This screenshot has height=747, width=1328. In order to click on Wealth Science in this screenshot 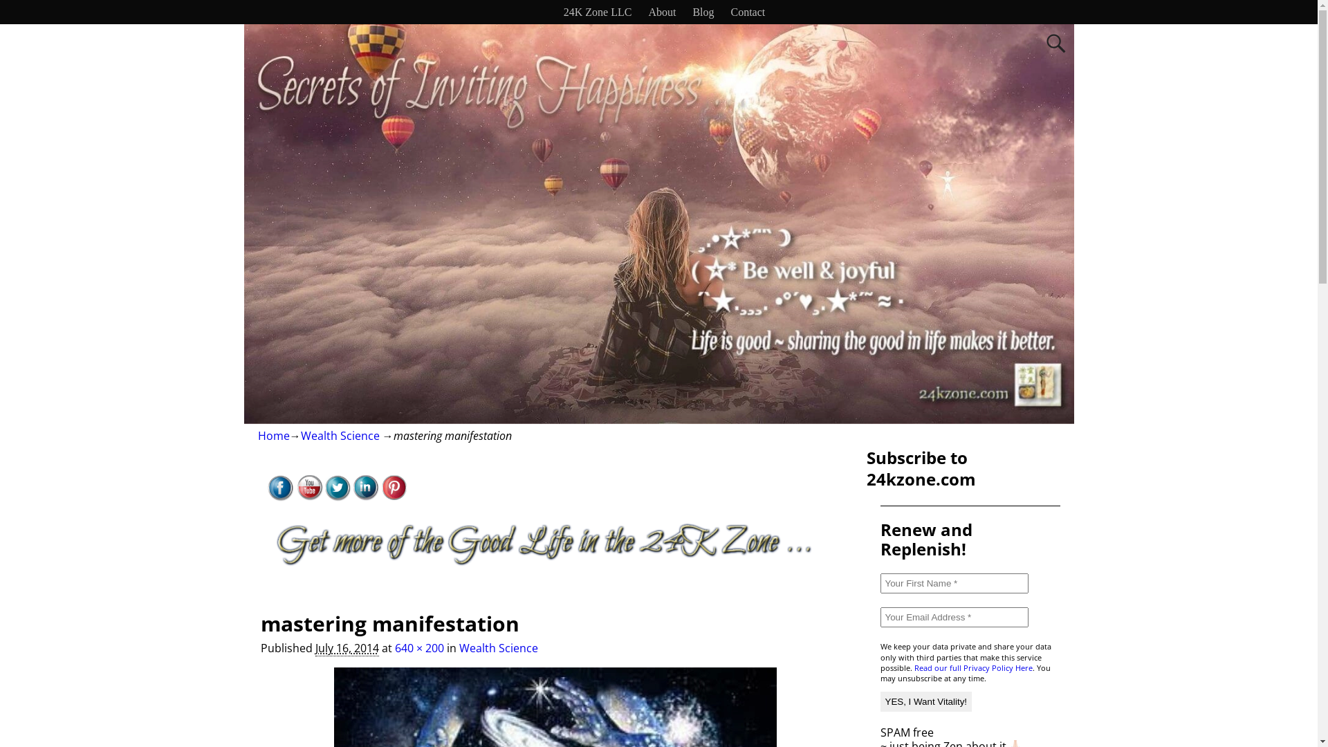, I will do `click(340, 436)`.